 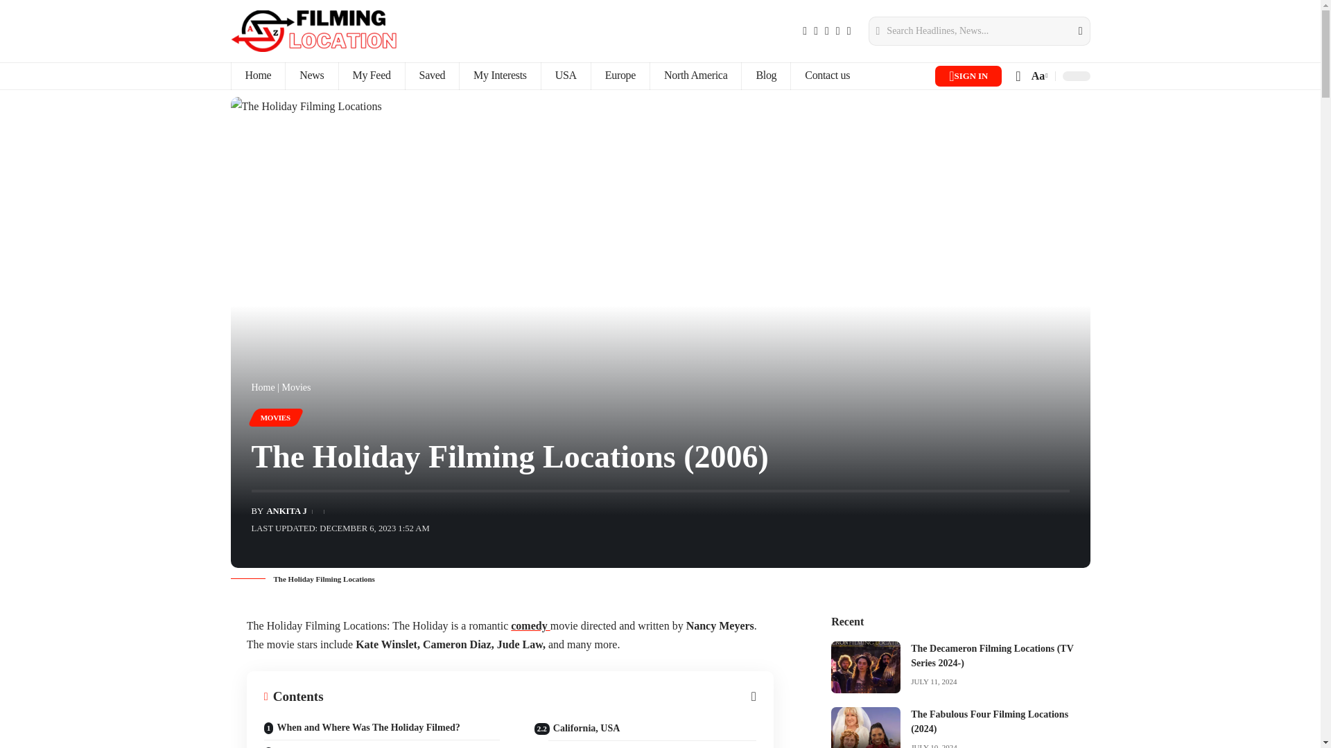 I want to click on Search, so click(x=1071, y=30).